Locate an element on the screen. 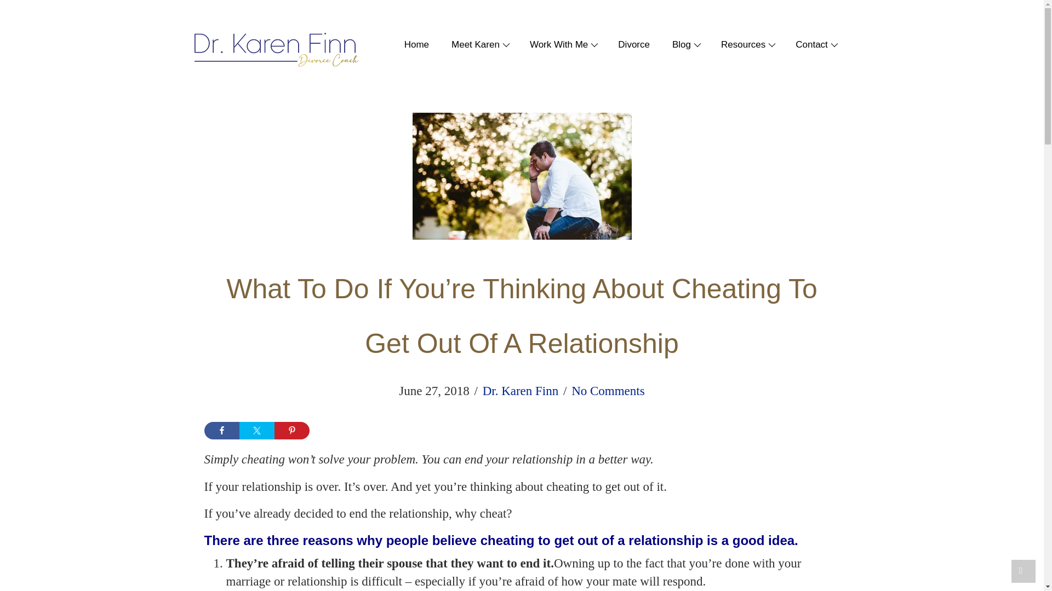 Image resolution: width=1052 pixels, height=591 pixels. Blog is located at coordinates (679, 45).